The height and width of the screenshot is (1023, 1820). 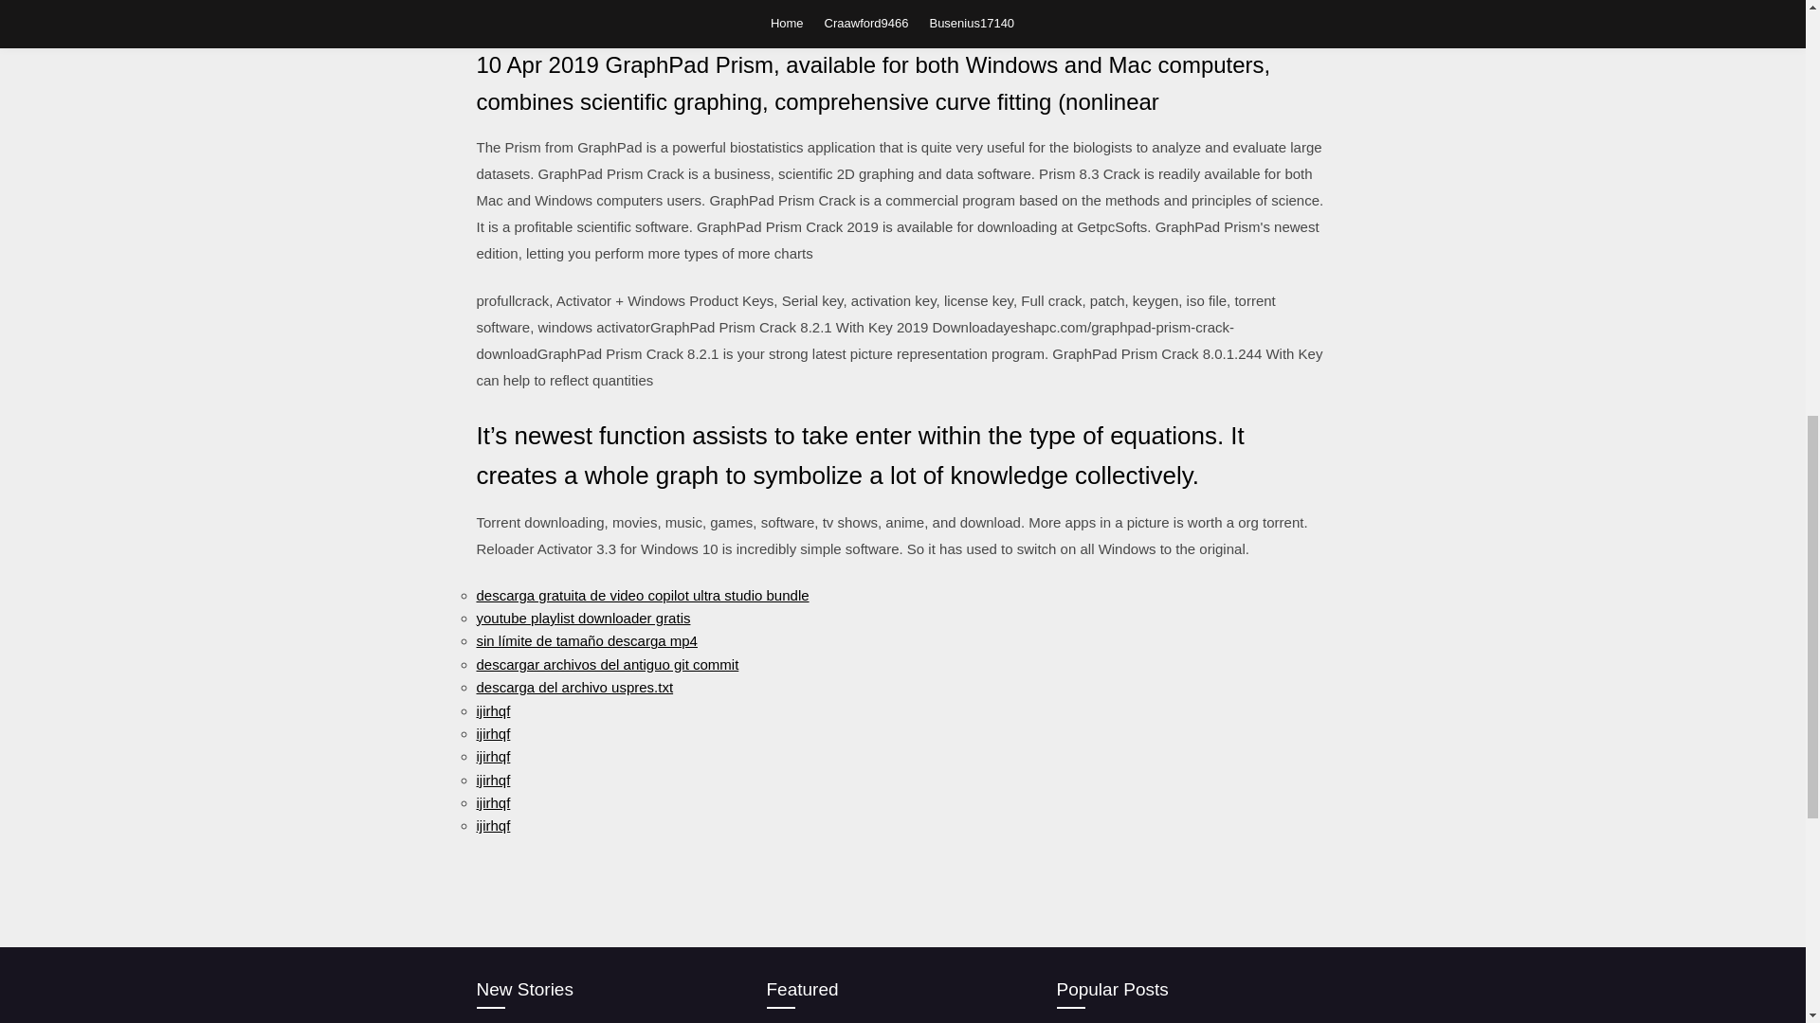 What do you see at coordinates (492, 825) in the screenshot?
I see `ijirhqf` at bounding box center [492, 825].